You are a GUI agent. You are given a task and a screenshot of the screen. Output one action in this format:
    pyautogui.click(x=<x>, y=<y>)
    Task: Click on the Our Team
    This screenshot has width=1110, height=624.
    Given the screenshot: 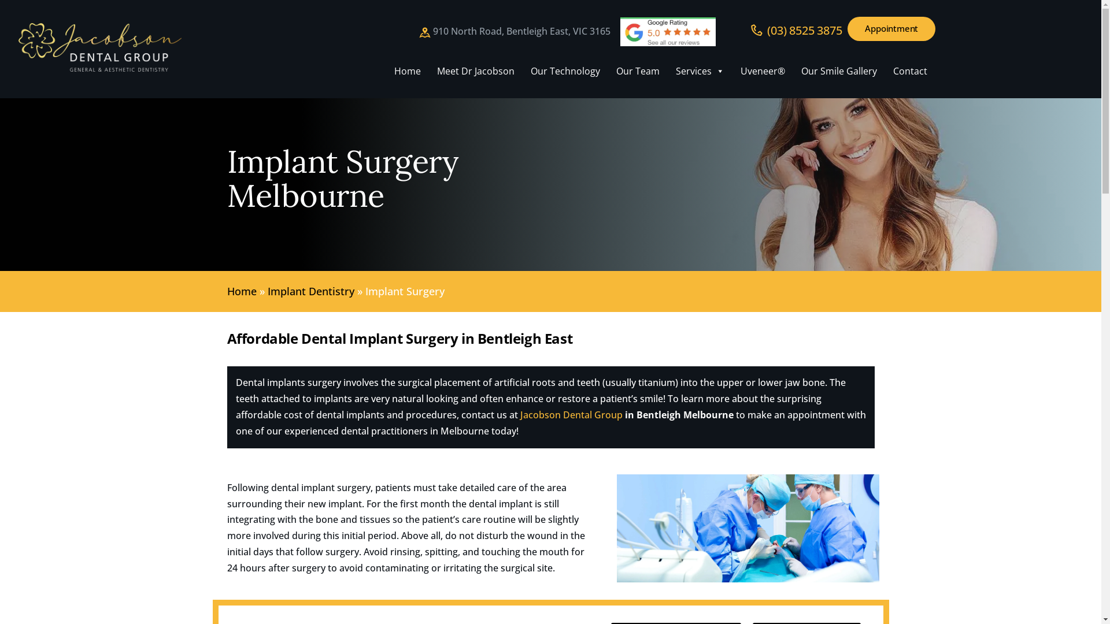 What is the action you would take?
    pyautogui.click(x=638, y=71)
    